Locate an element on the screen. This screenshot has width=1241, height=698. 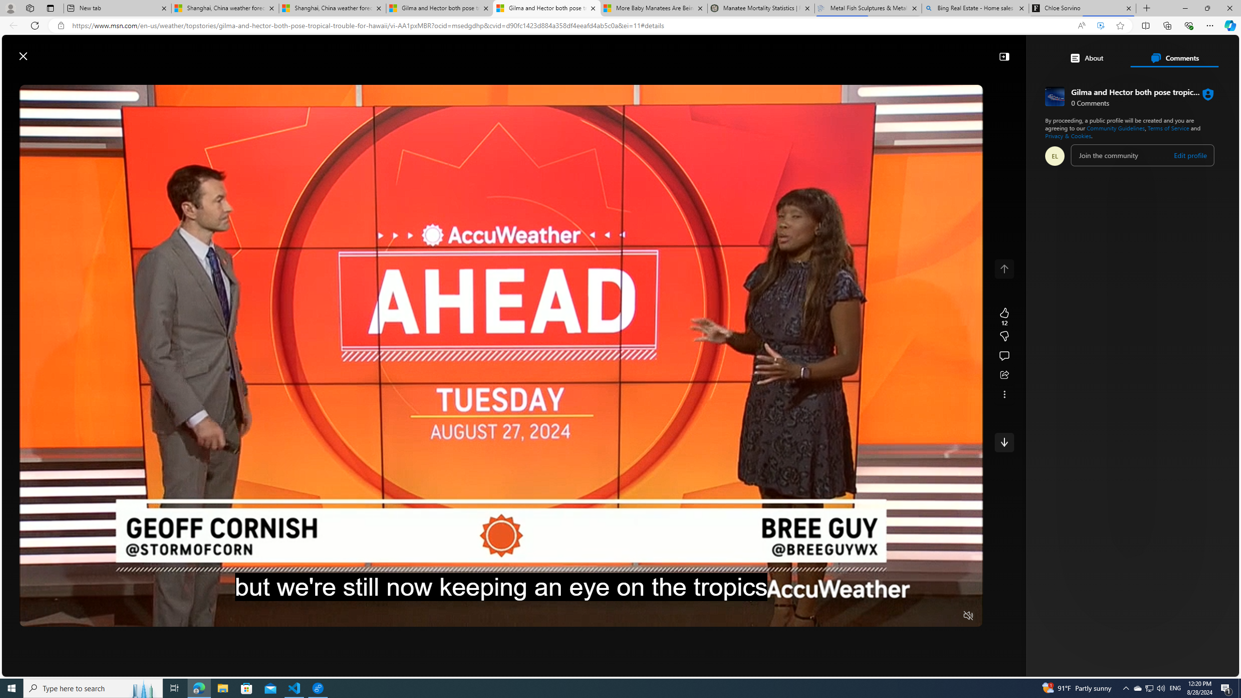
Terms of Service is located at coordinates (1169, 128).